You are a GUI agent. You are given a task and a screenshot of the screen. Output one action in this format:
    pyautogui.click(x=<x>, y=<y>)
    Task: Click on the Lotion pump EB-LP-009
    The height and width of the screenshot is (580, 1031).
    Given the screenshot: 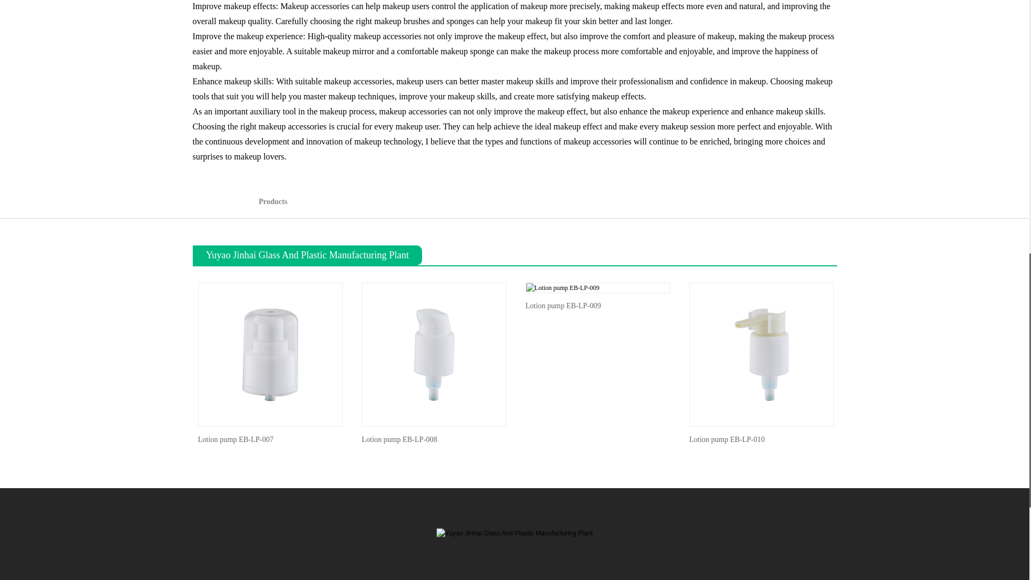 What is the action you would take?
    pyautogui.click(x=563, y=288)
    